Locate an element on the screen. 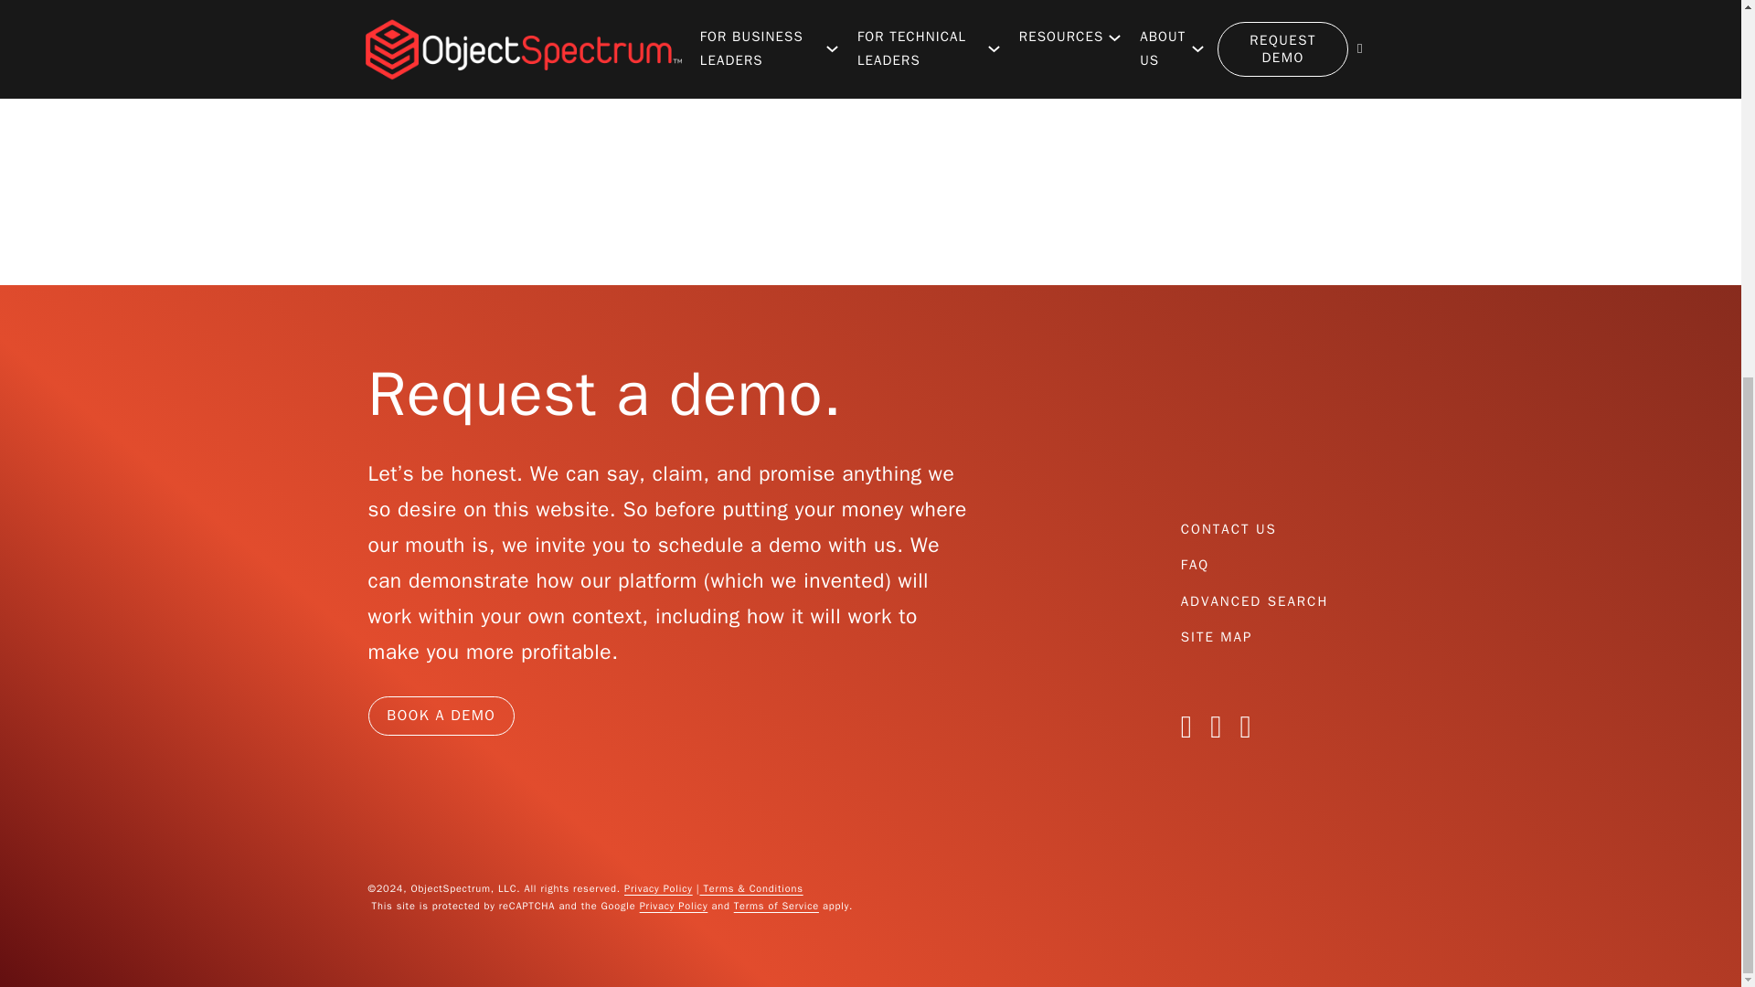 The image size is (1755, 987). FAQs is located at coordinates (1195, 565).